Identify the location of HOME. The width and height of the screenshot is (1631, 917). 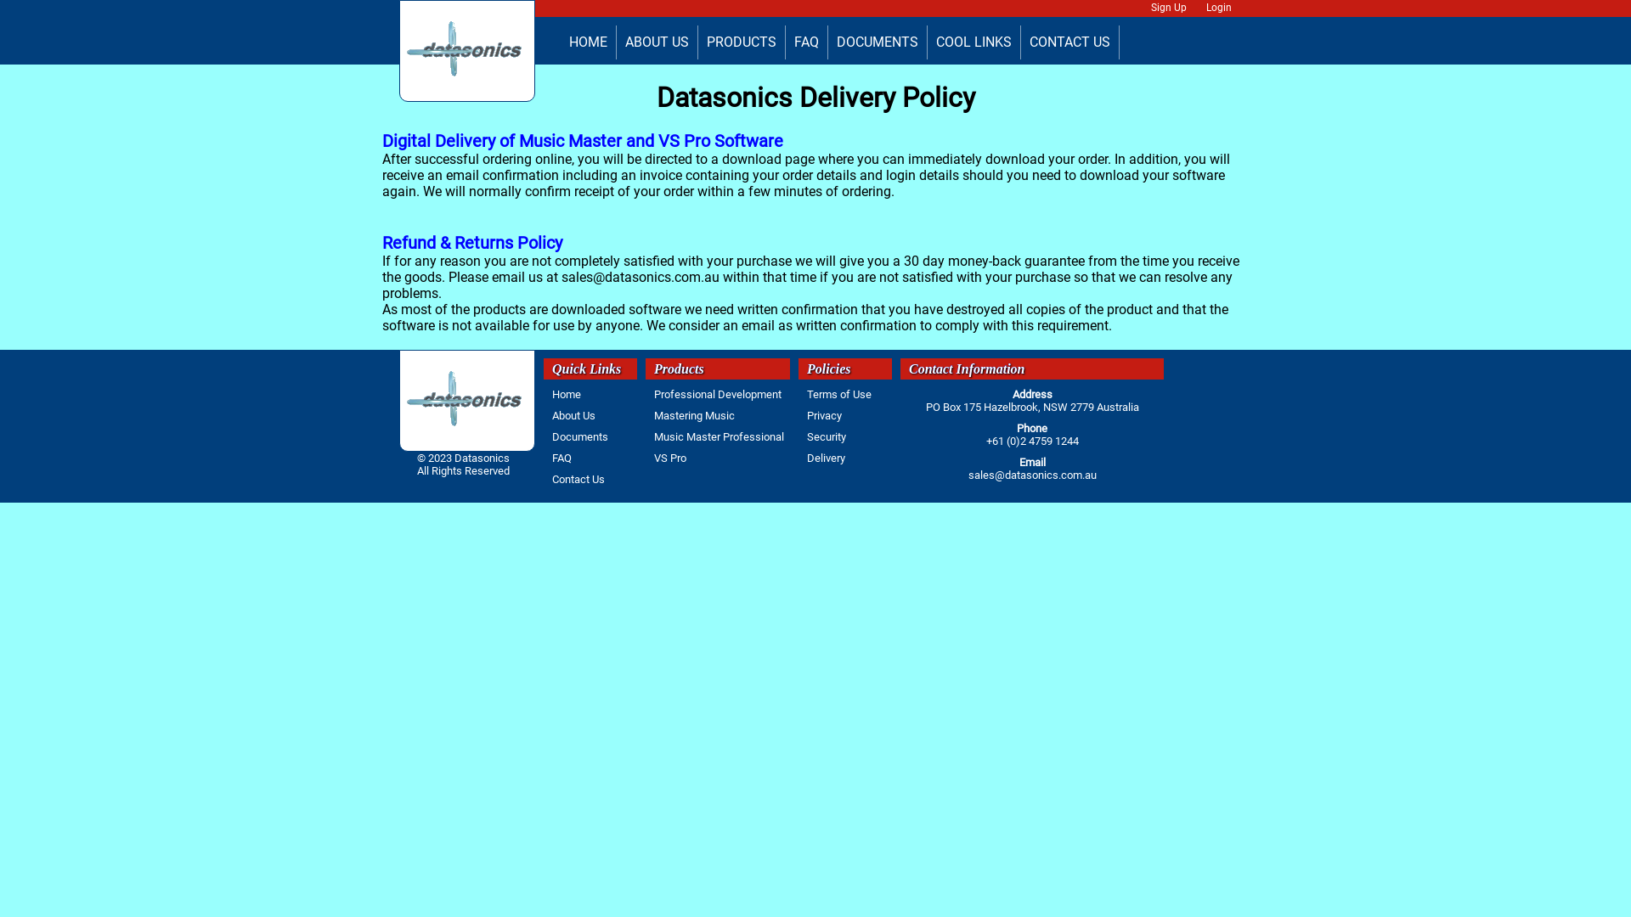
(588, 42).